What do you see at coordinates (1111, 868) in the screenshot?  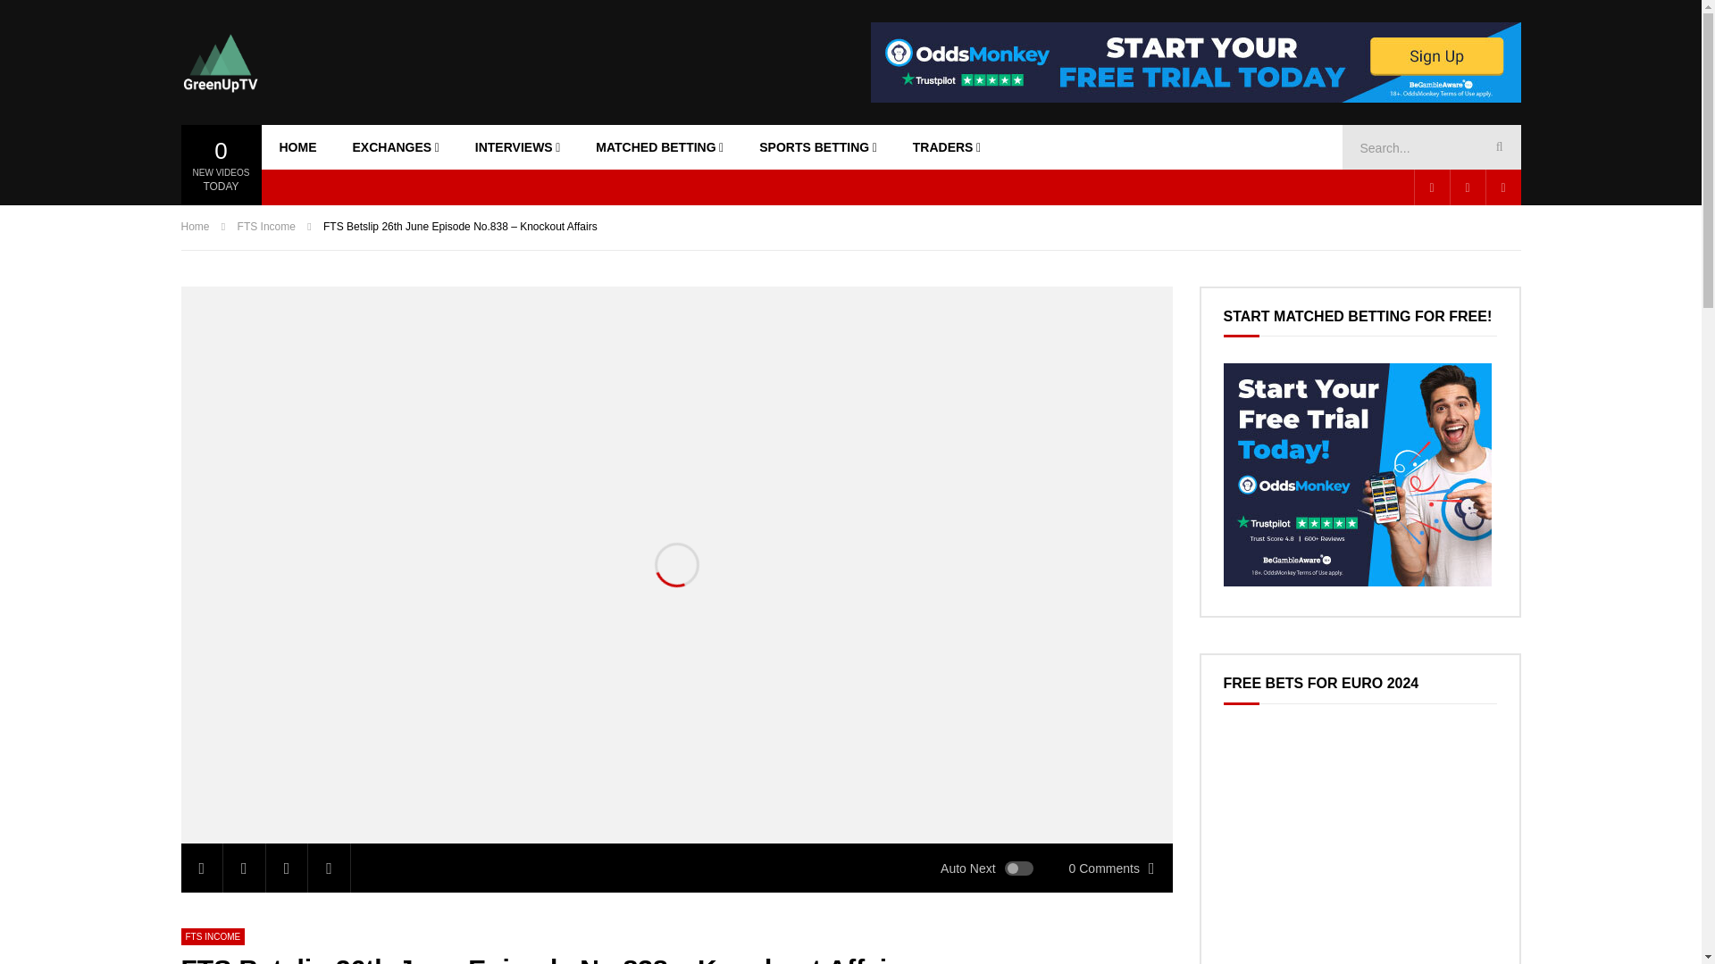 I see `0 Comments` at bounding box center [1111, 868].